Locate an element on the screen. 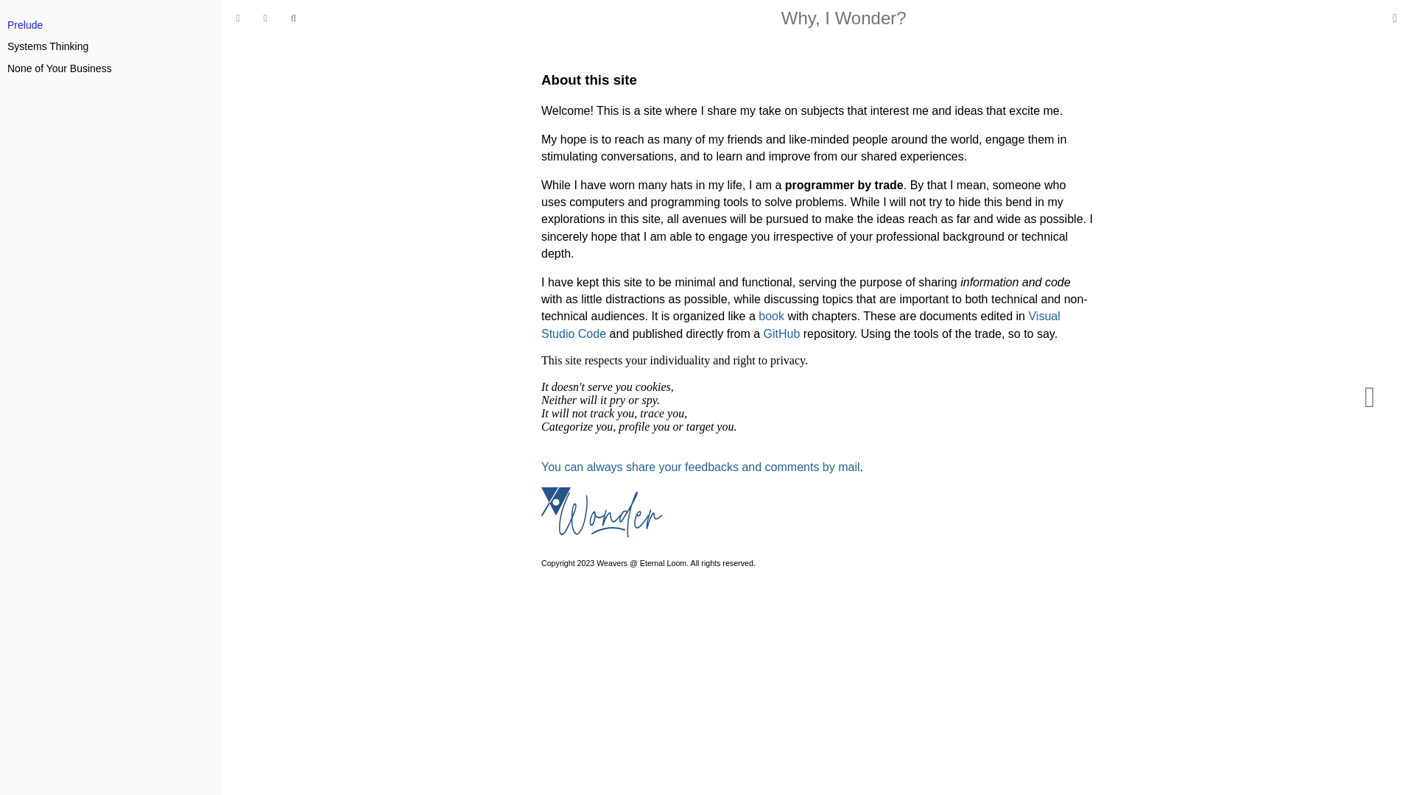 This screenshot has width=1414, height=795. About this site is located at coordinates (589, 79).